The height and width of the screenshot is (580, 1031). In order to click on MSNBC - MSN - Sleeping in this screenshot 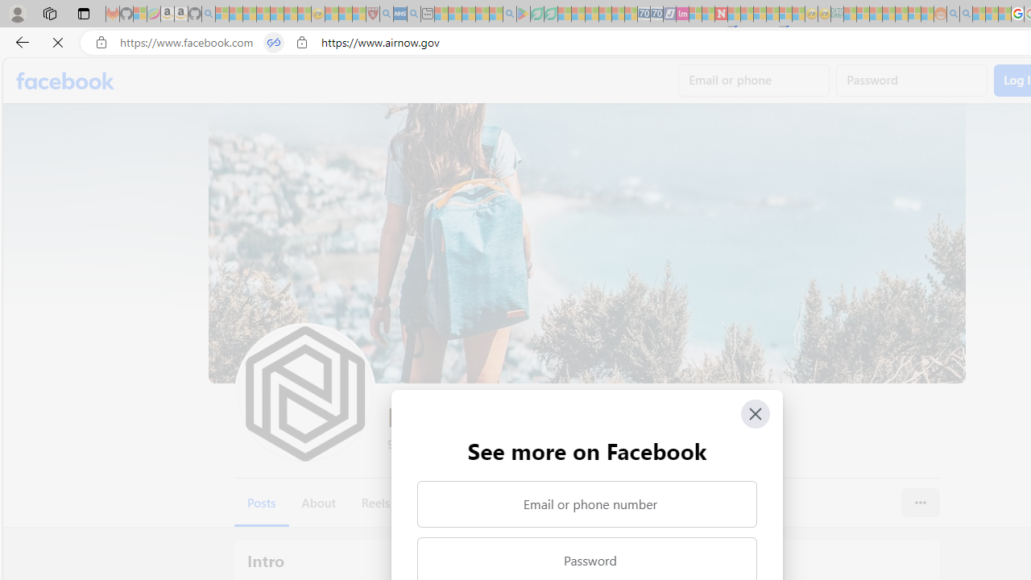, I will do `click(851, 14)`.